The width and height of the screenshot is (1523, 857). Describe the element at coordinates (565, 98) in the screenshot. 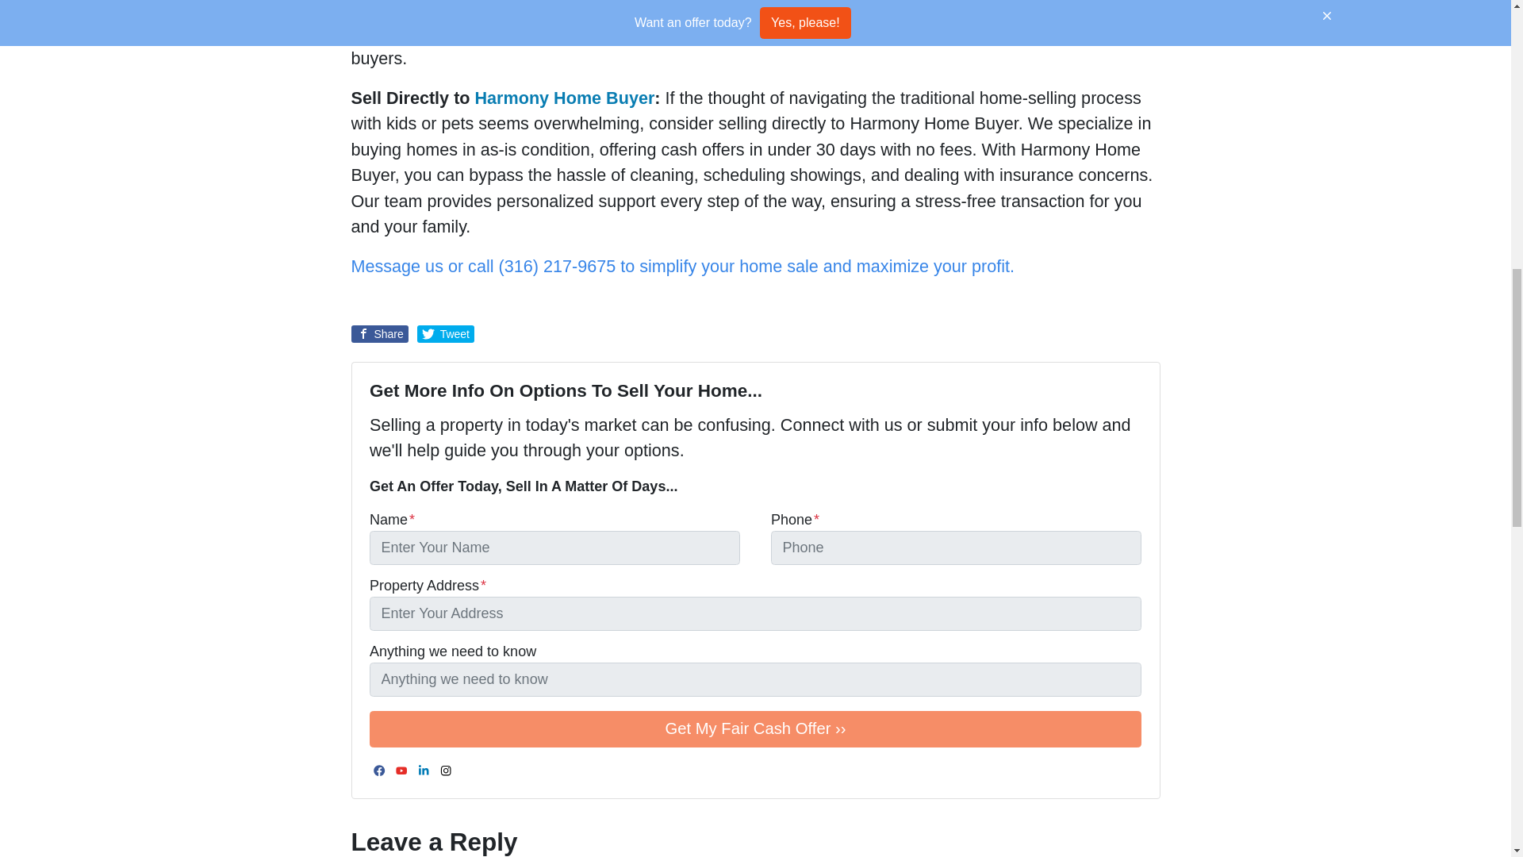

I see `Harmony Home Buyer` at that location.